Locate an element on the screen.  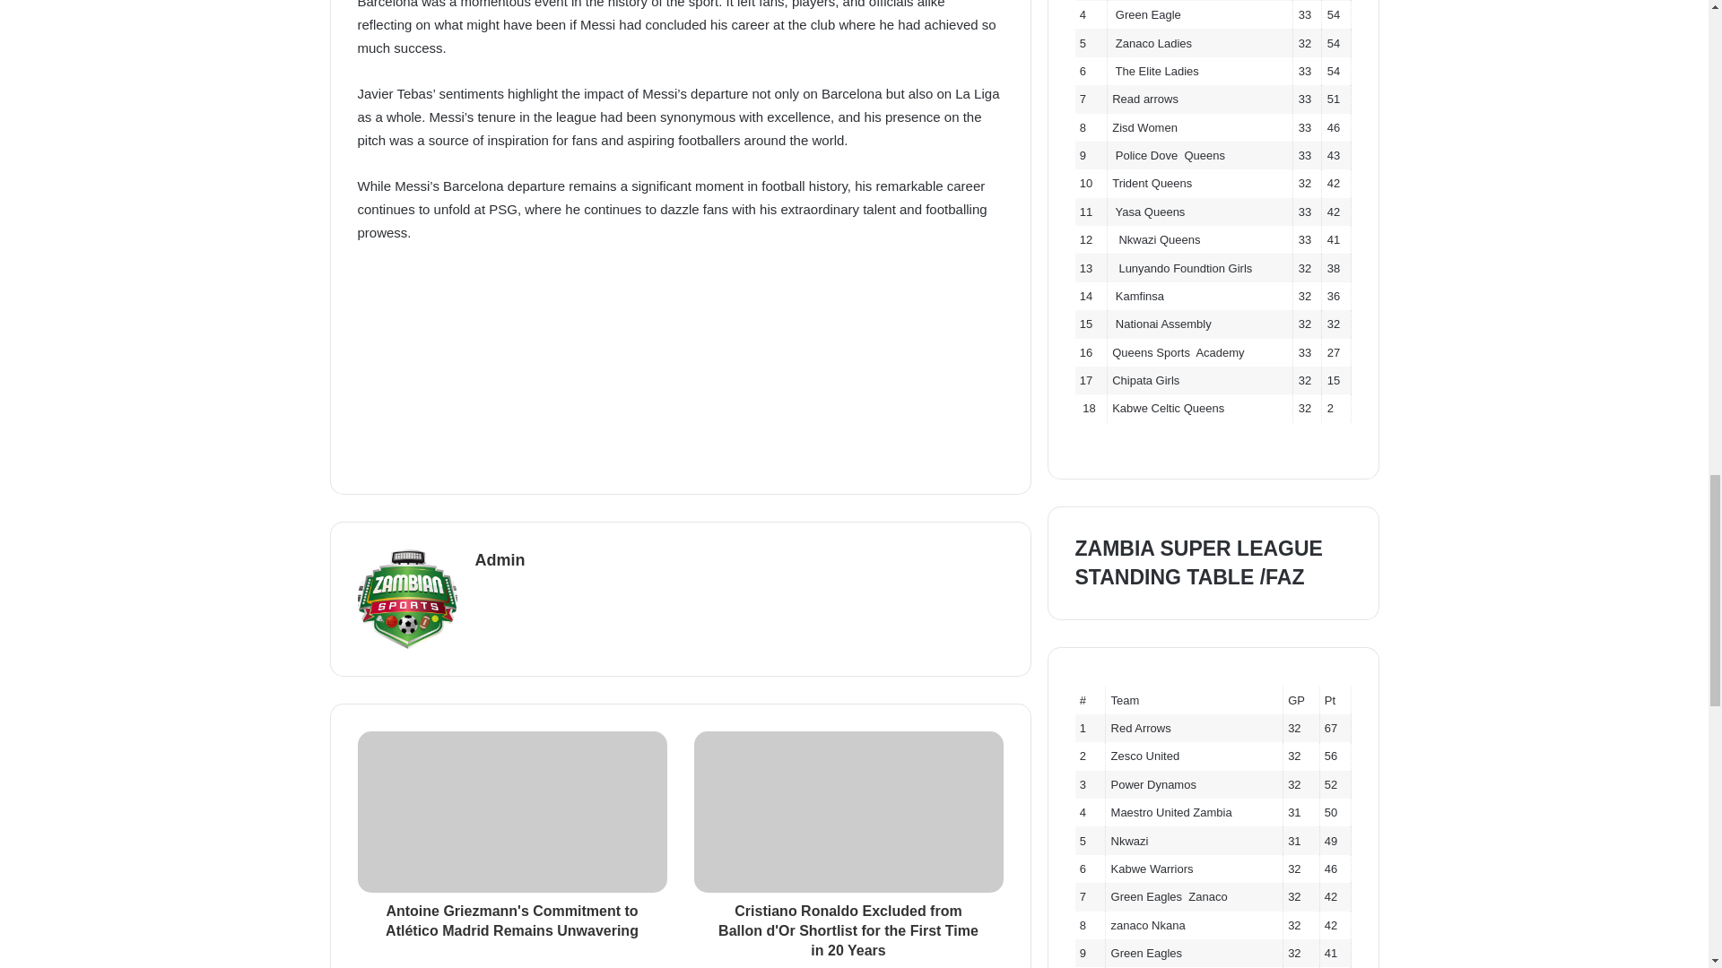
Admin is located at coordinates (500, 559).